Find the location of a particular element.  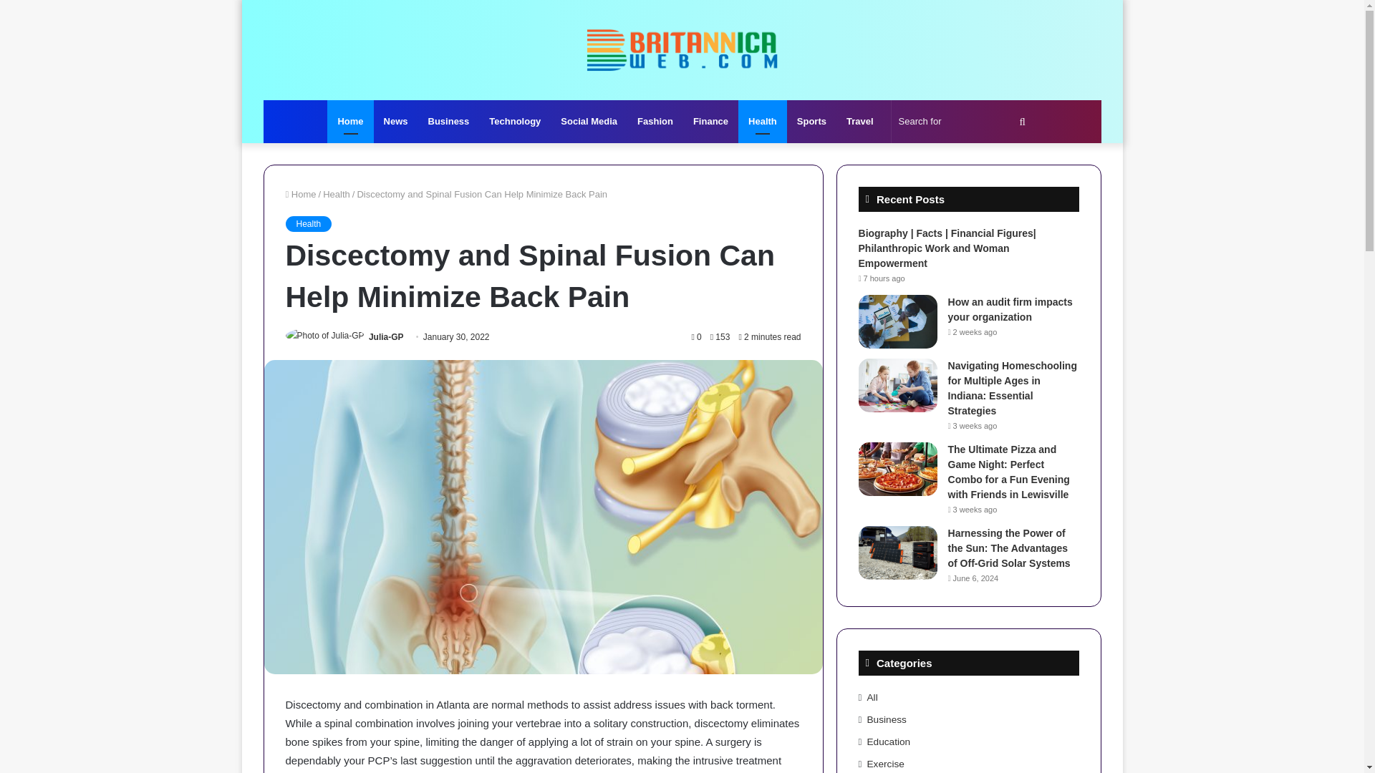

Fashion is located at coordinates (655, 122).